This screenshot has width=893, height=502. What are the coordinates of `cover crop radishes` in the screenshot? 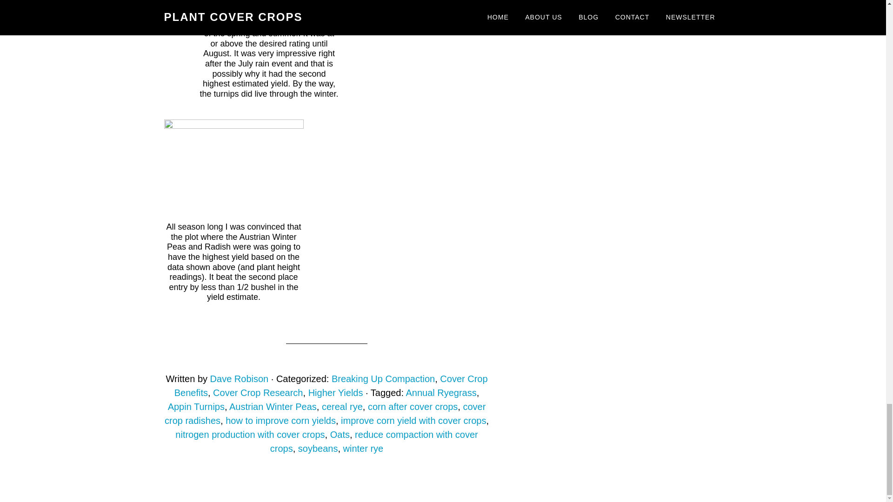 It's located at (325, 414).